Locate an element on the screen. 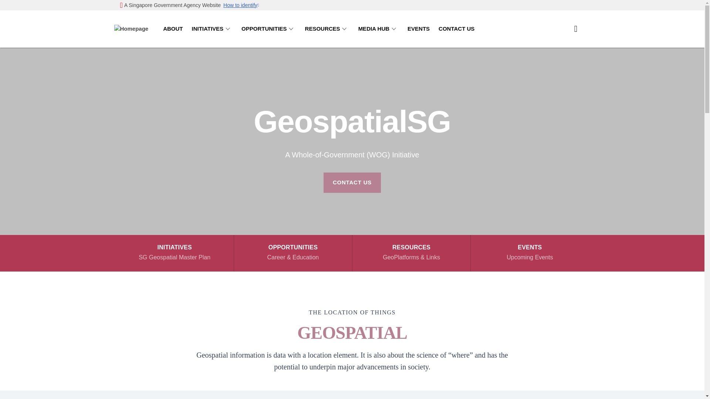 This screenshot has width=710, height=399. CONTACT US is located at coordinates (456, 29).